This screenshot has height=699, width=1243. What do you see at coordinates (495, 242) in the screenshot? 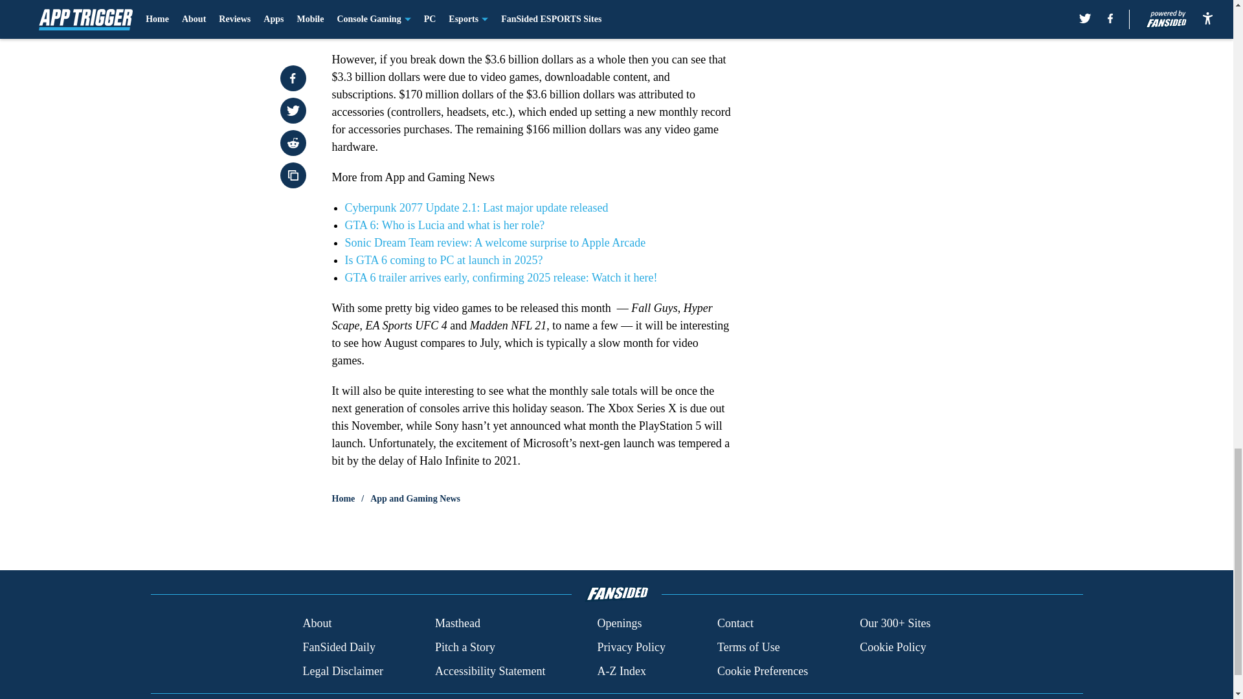
I see `Sonic Dream Team review: A welcome surprise to Apple Arcade` at bounding box center [495, 242].